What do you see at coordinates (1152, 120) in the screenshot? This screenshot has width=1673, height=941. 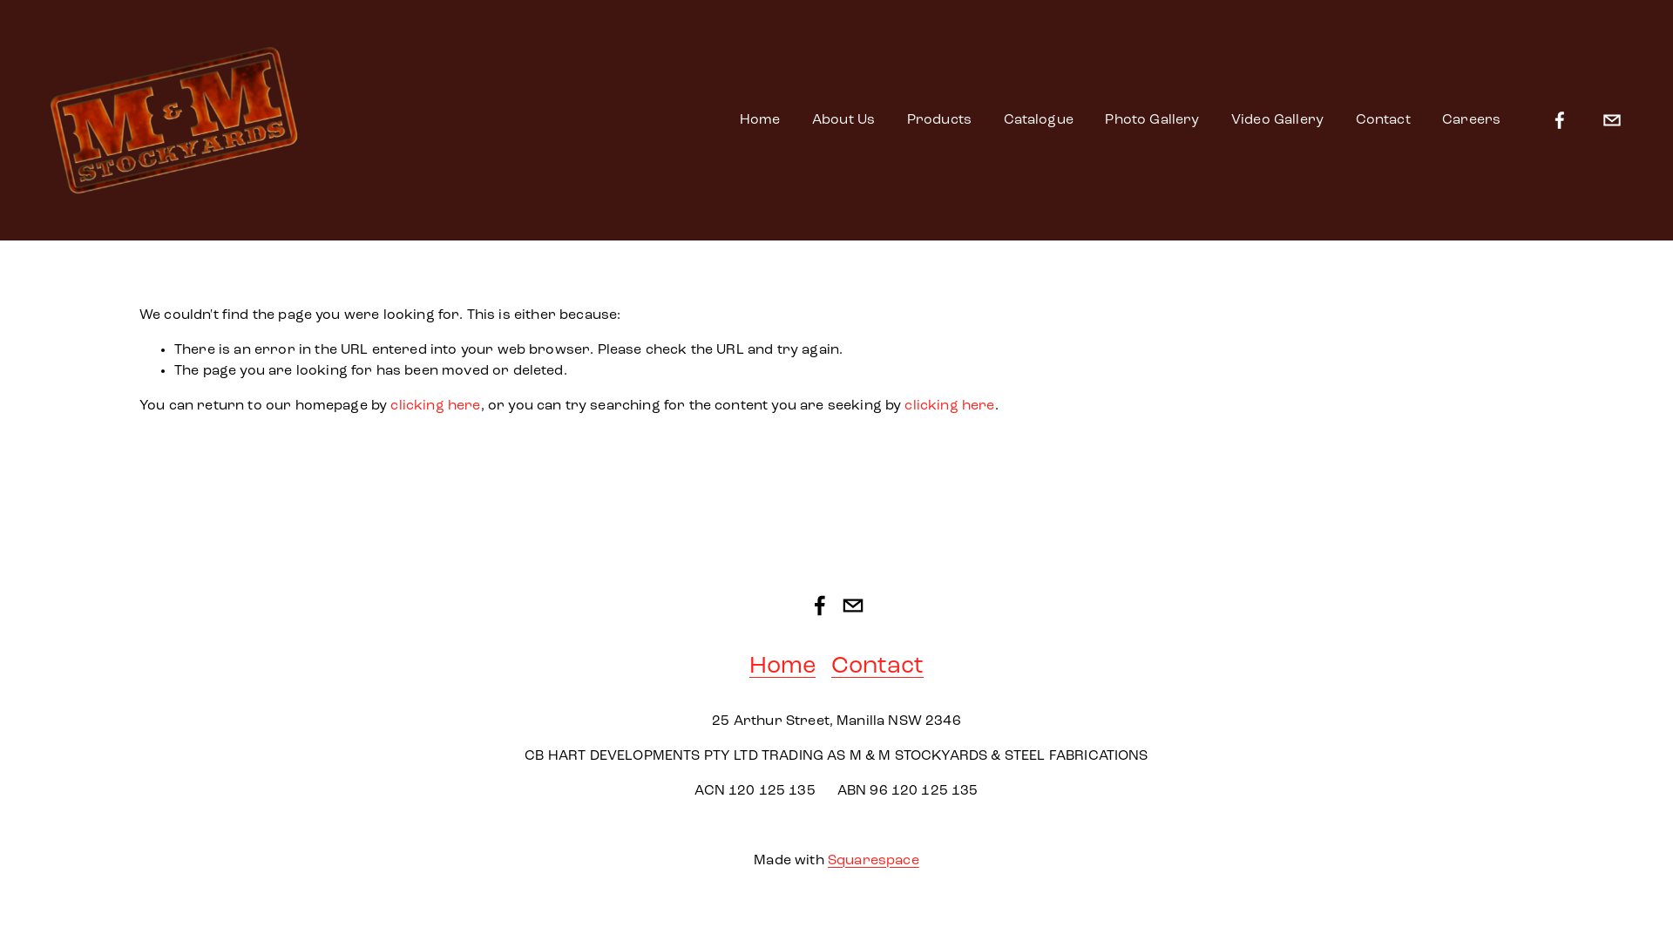 I see `Photo Gallery` at bounding box center [1152, 120].